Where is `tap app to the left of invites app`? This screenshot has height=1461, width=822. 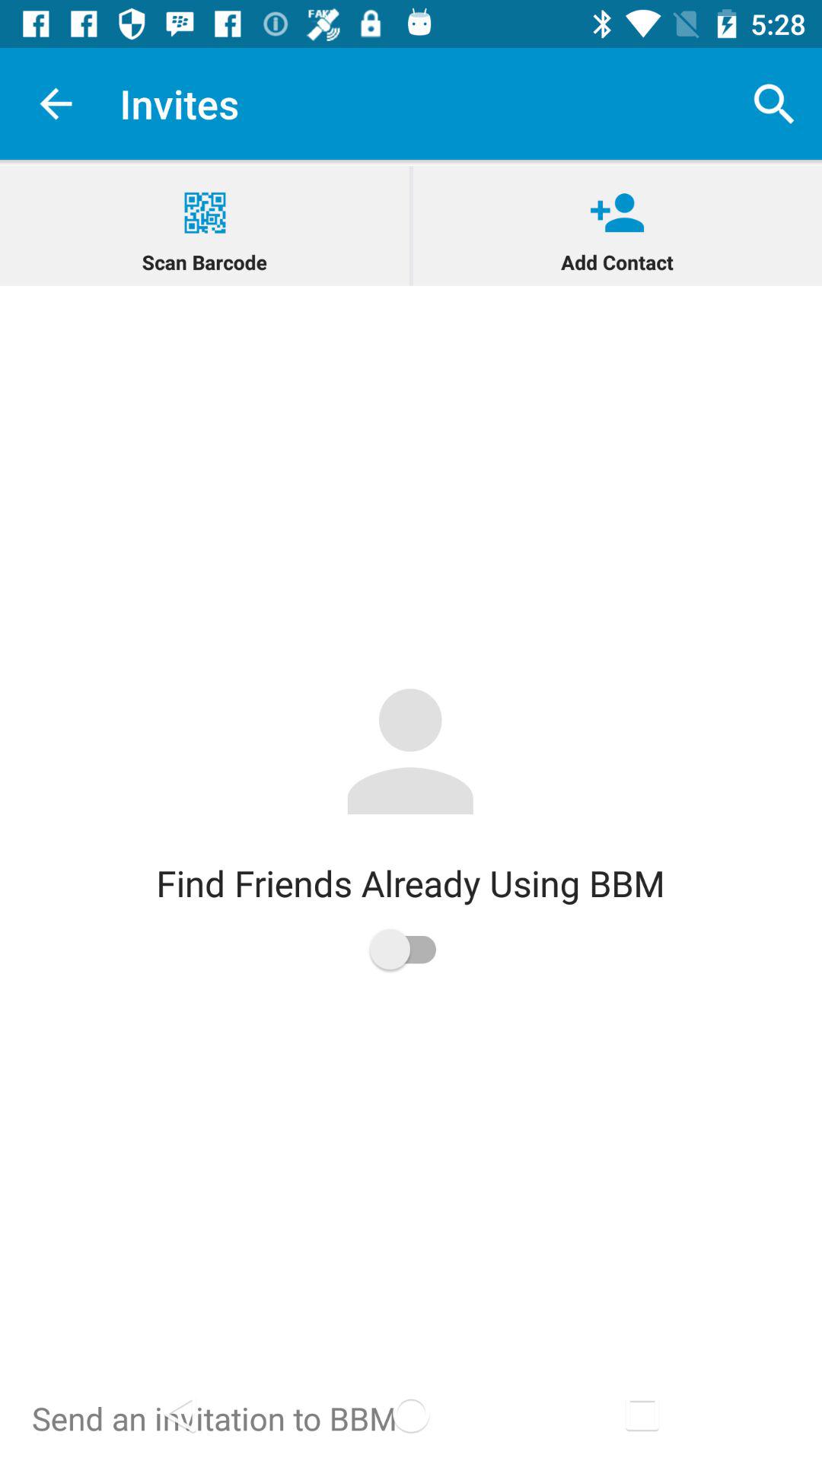 tap app to the left of invites app is located at coordinates (56, 103).